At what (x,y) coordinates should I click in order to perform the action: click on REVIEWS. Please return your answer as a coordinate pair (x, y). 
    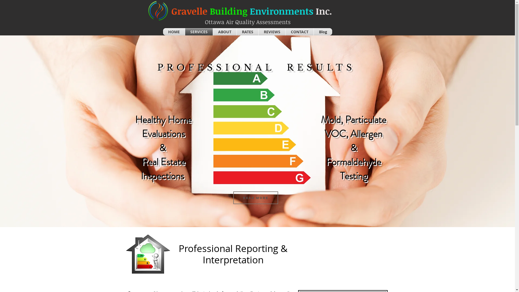
    Looking at the image, I should click on (272, 32).